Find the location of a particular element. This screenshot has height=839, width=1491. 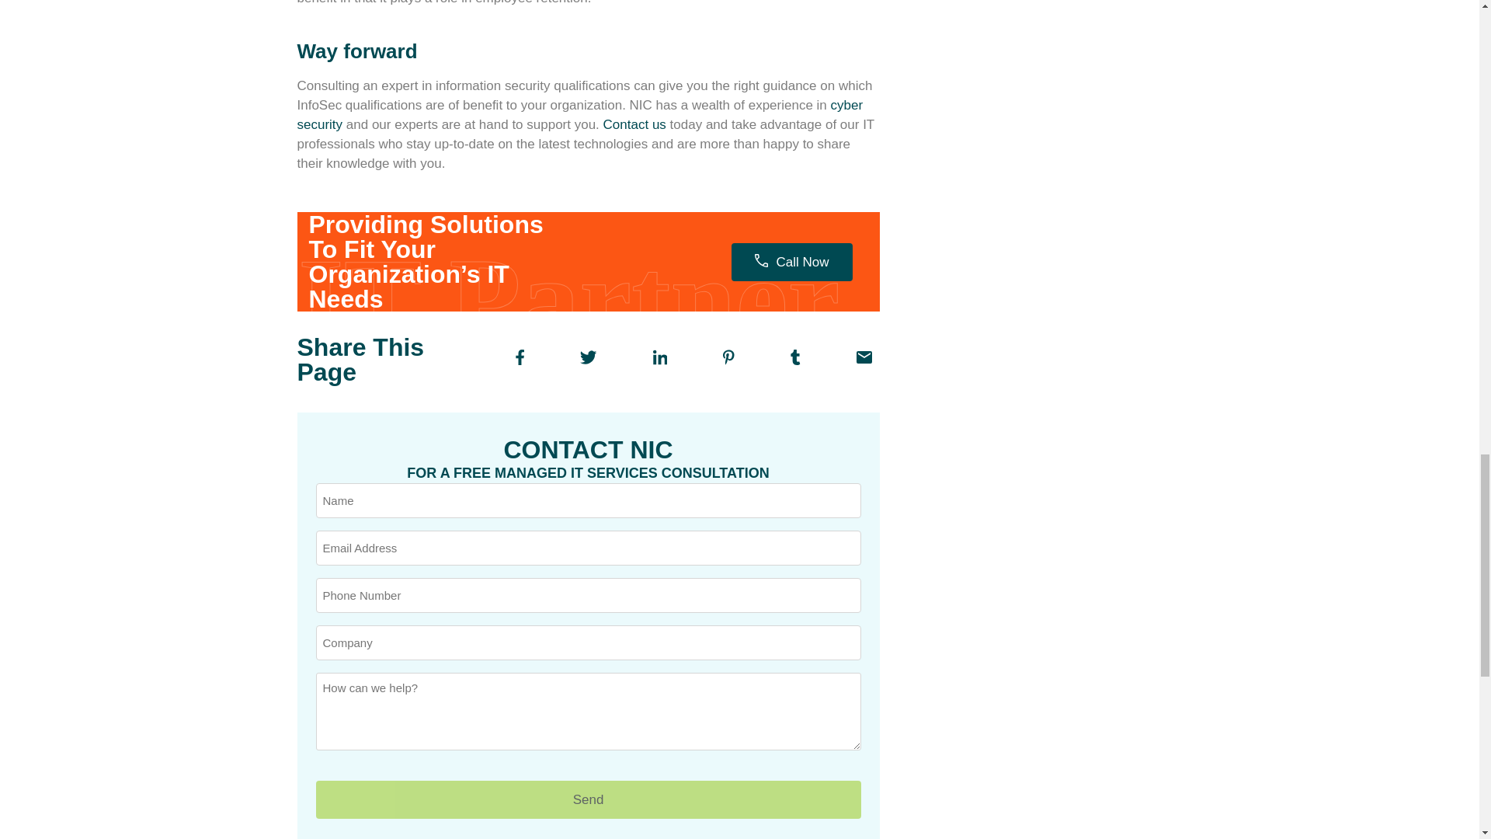

Contact us is located at coordinates (635, 124).